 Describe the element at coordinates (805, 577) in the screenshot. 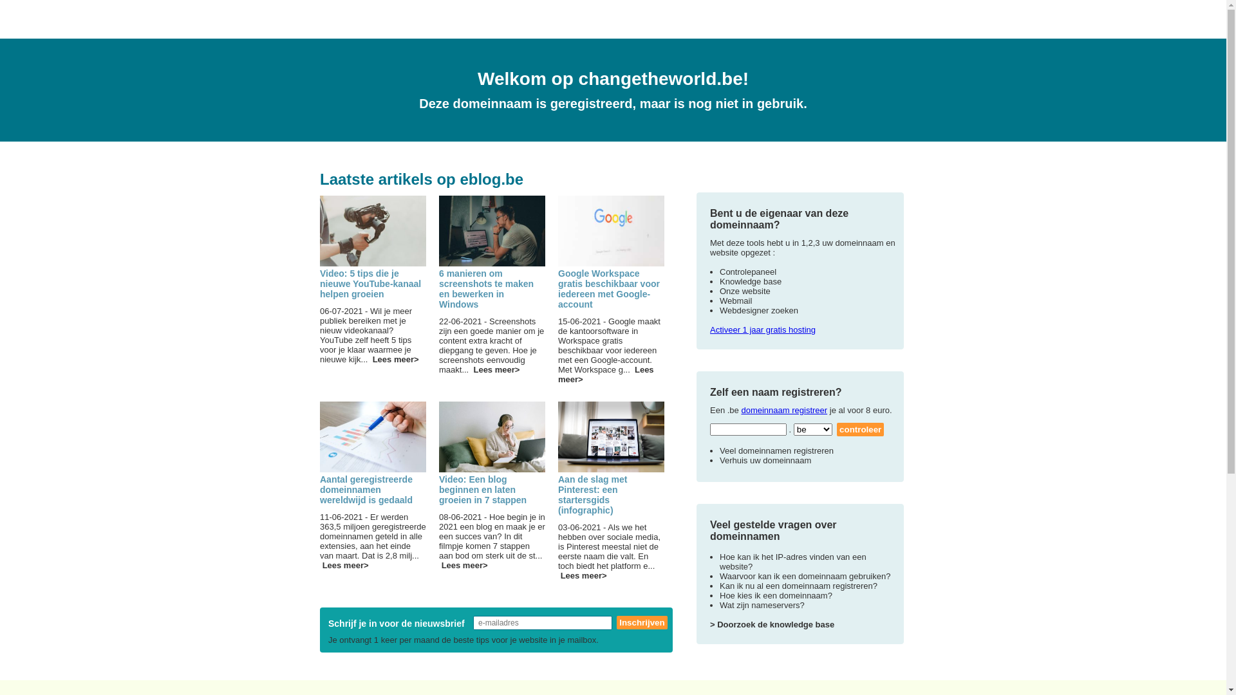

I see `Waarvoor kan ik een domeinnaam gebruiken?` at that location.